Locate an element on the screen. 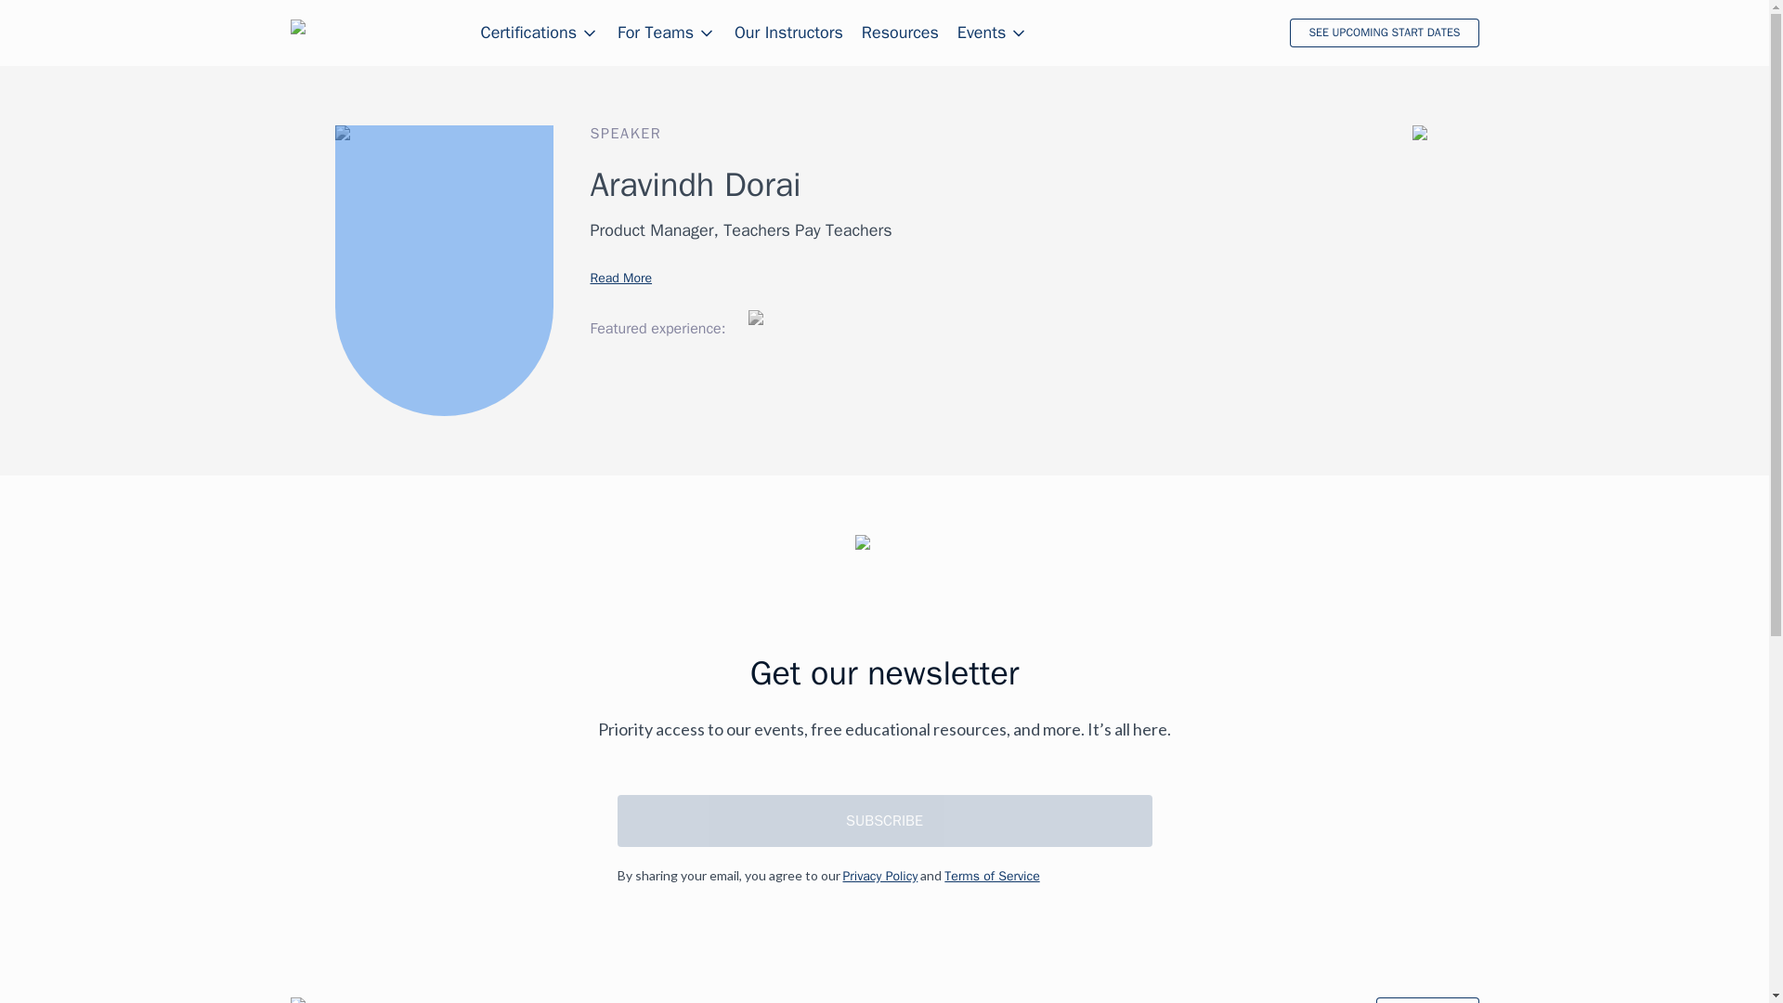  Resources is located at coordinates (900, 33).